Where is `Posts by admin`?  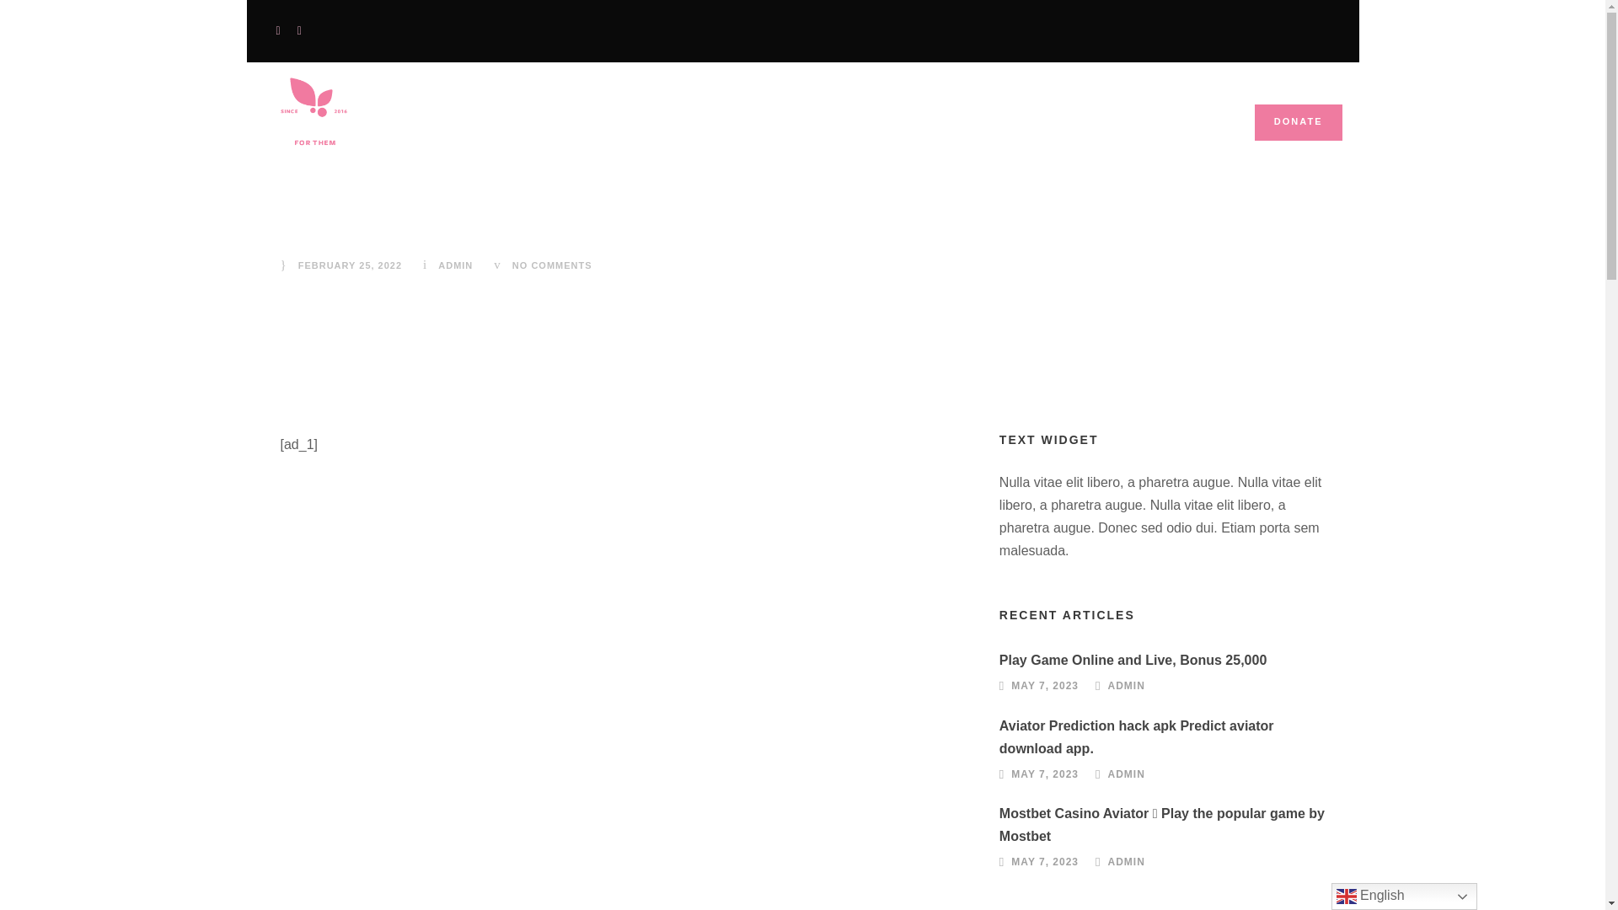
Posts by admin is located at coordinates (455, 265).